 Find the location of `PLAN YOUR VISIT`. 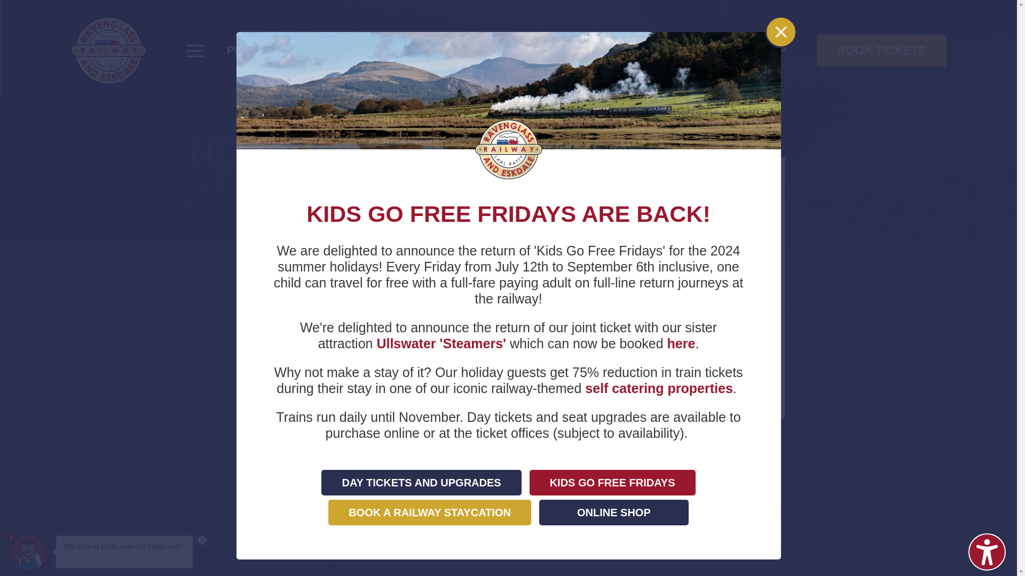

PLAN YOUR VISIT is located at coordinates (280, 50).